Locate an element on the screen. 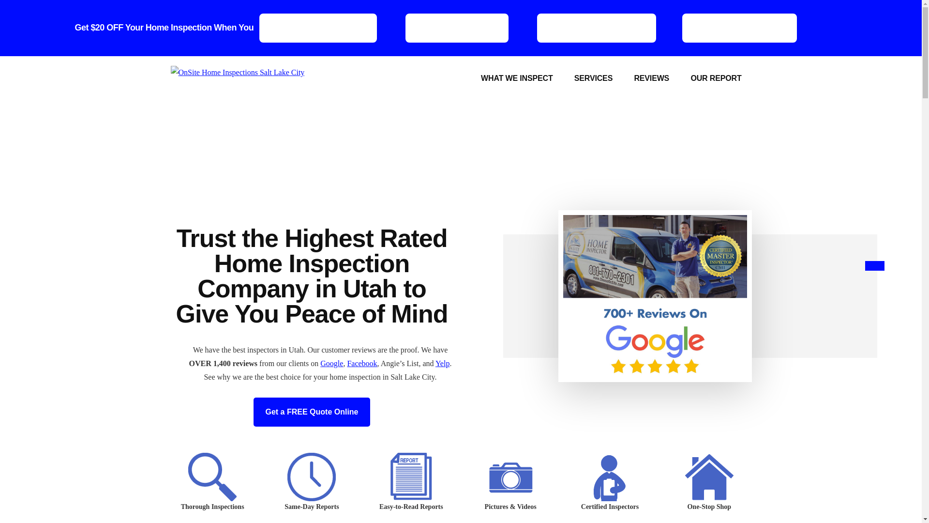  Facebook is located at coordinates (362, 363).